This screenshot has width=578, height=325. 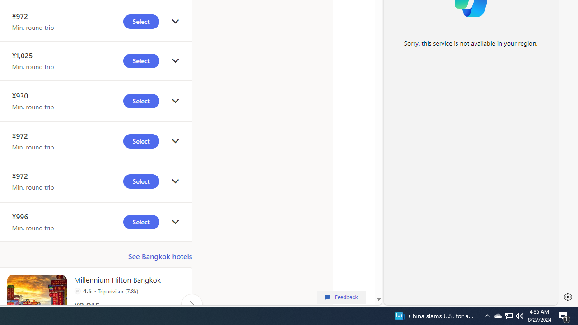 I want to click on click to get details, so click(x=175, y=222).